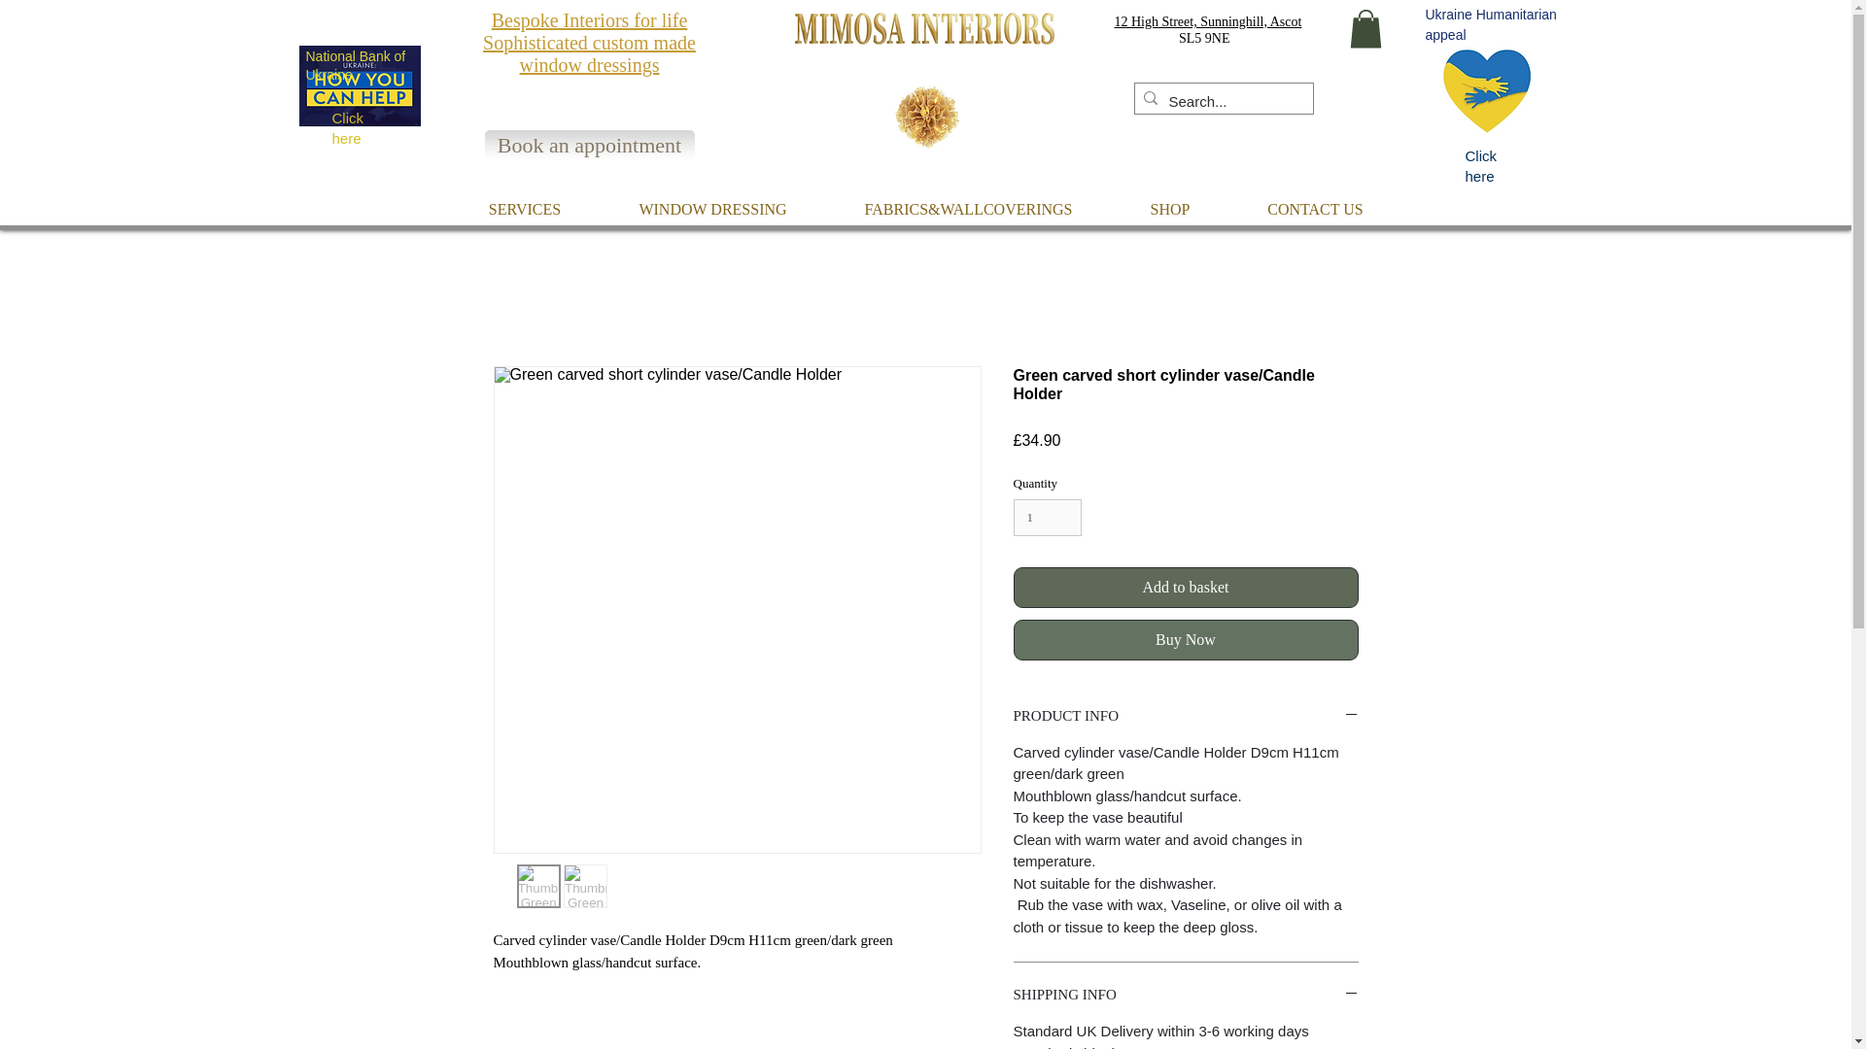 The image size is (1866, 1049). Describe the element at coordinates (1186, 716) in the screenshot. I see `PRODUCT INFO` at that location.